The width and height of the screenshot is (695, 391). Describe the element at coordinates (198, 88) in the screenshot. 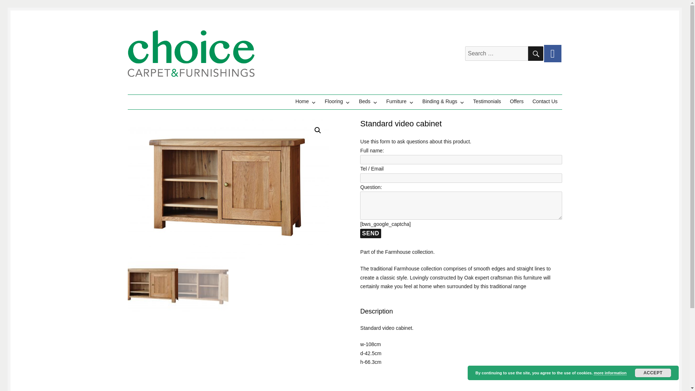

I see `Choice Furniture and Carpets` at that location.